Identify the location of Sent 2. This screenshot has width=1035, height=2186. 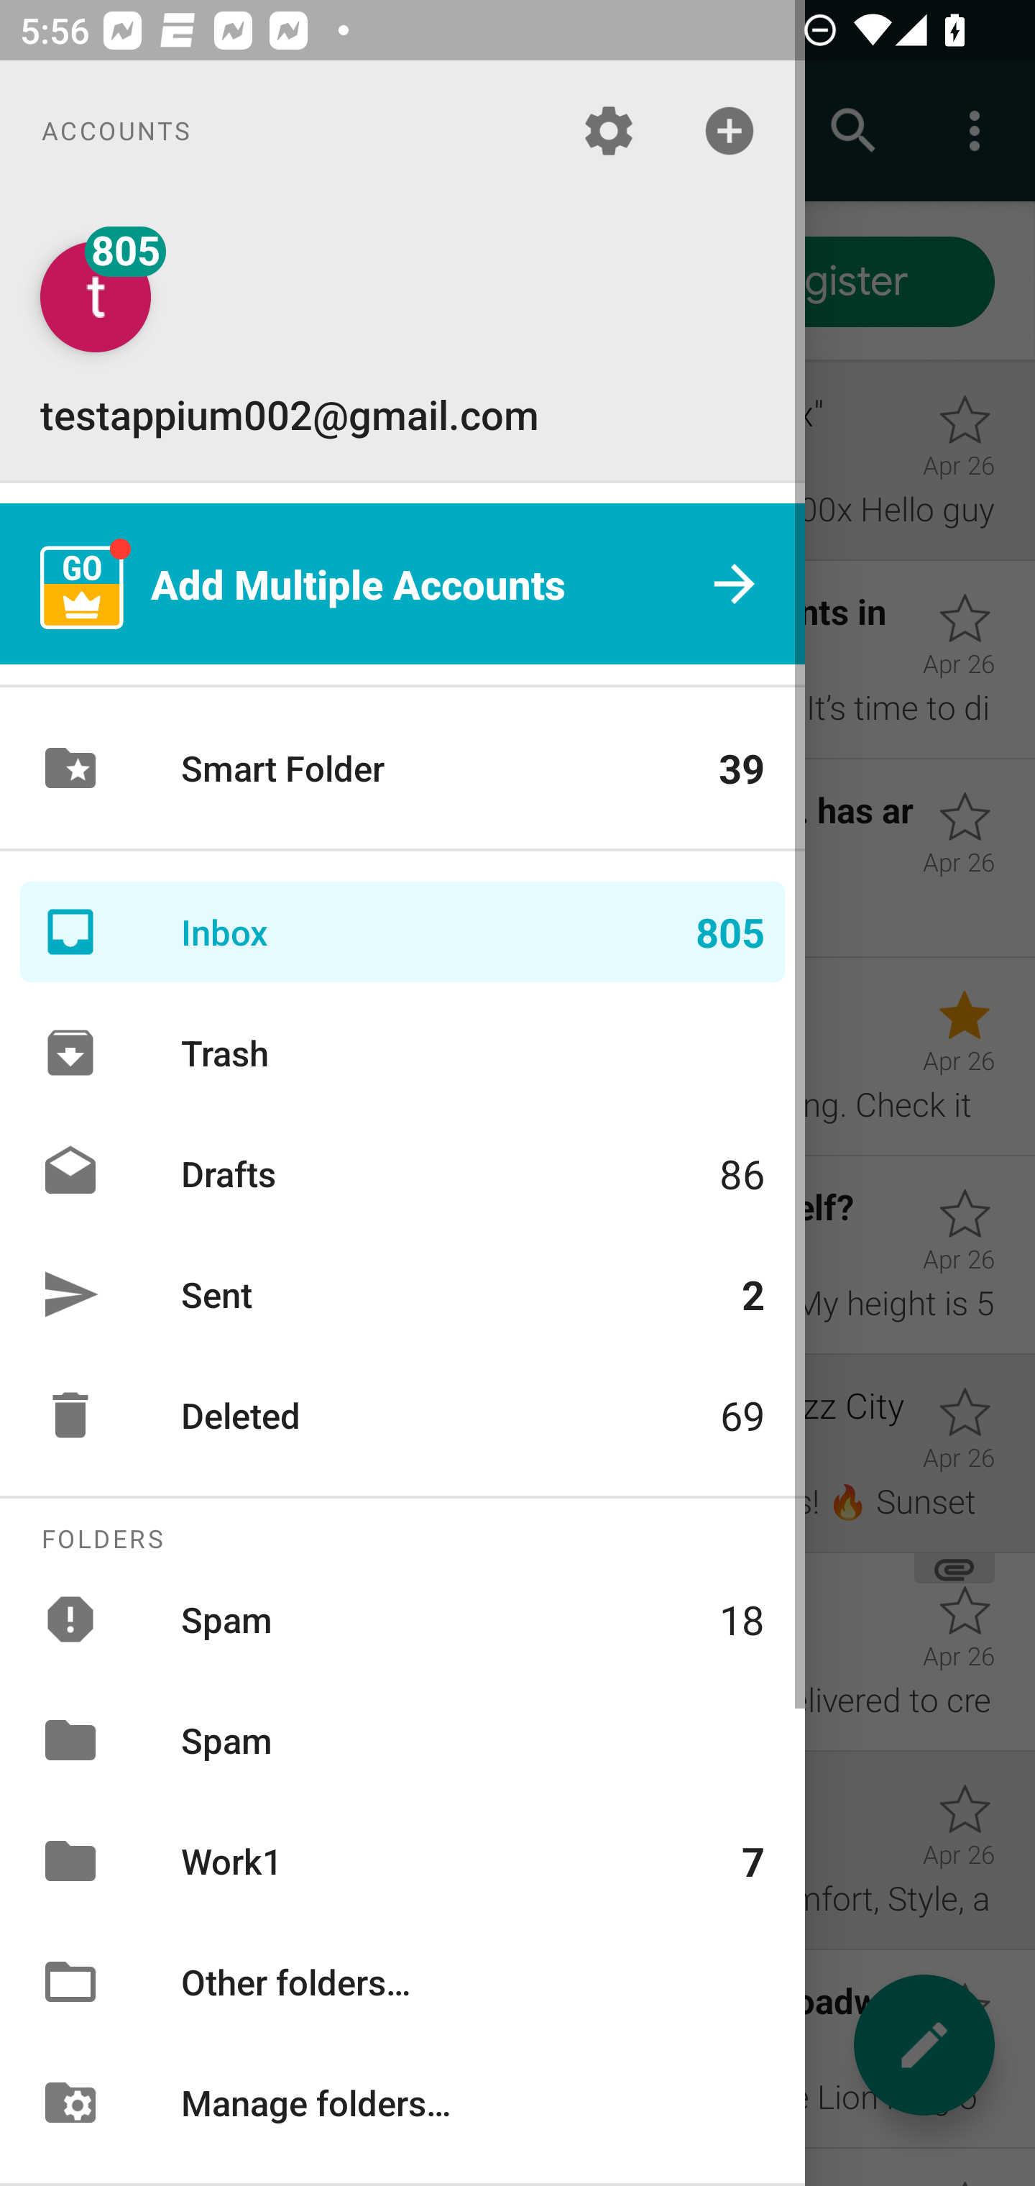
(402, 1294).